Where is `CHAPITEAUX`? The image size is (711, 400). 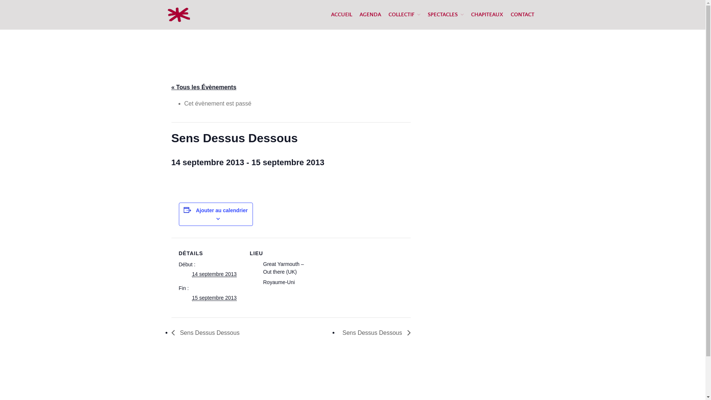
CHAPITEAUX is located at coordinates (487, 15).